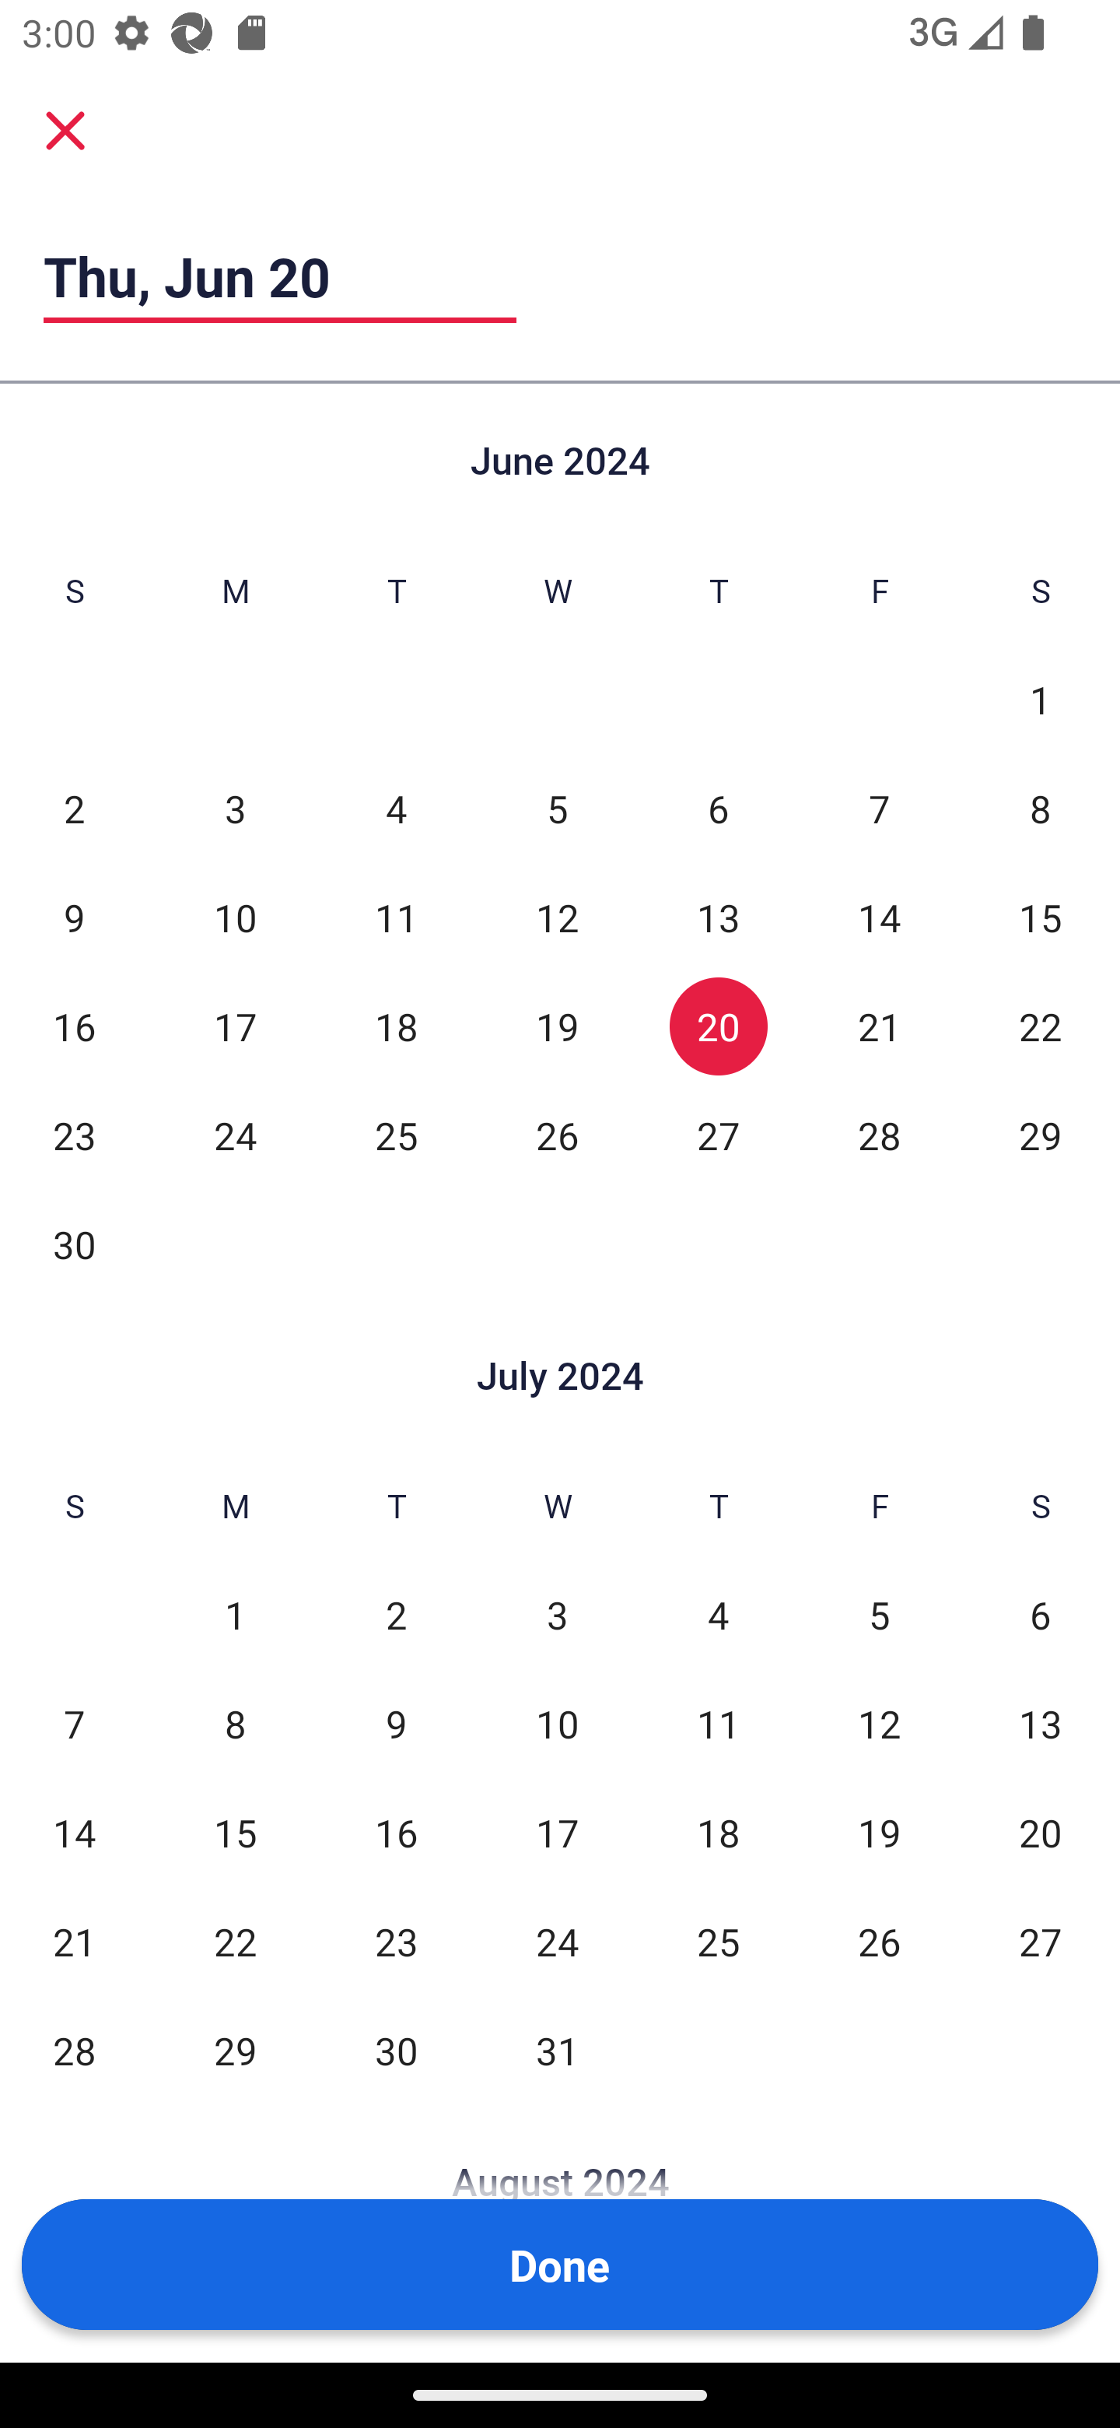  I want to click on 28 Fri, Jun 28, Not Selected, so click(879, 1135).